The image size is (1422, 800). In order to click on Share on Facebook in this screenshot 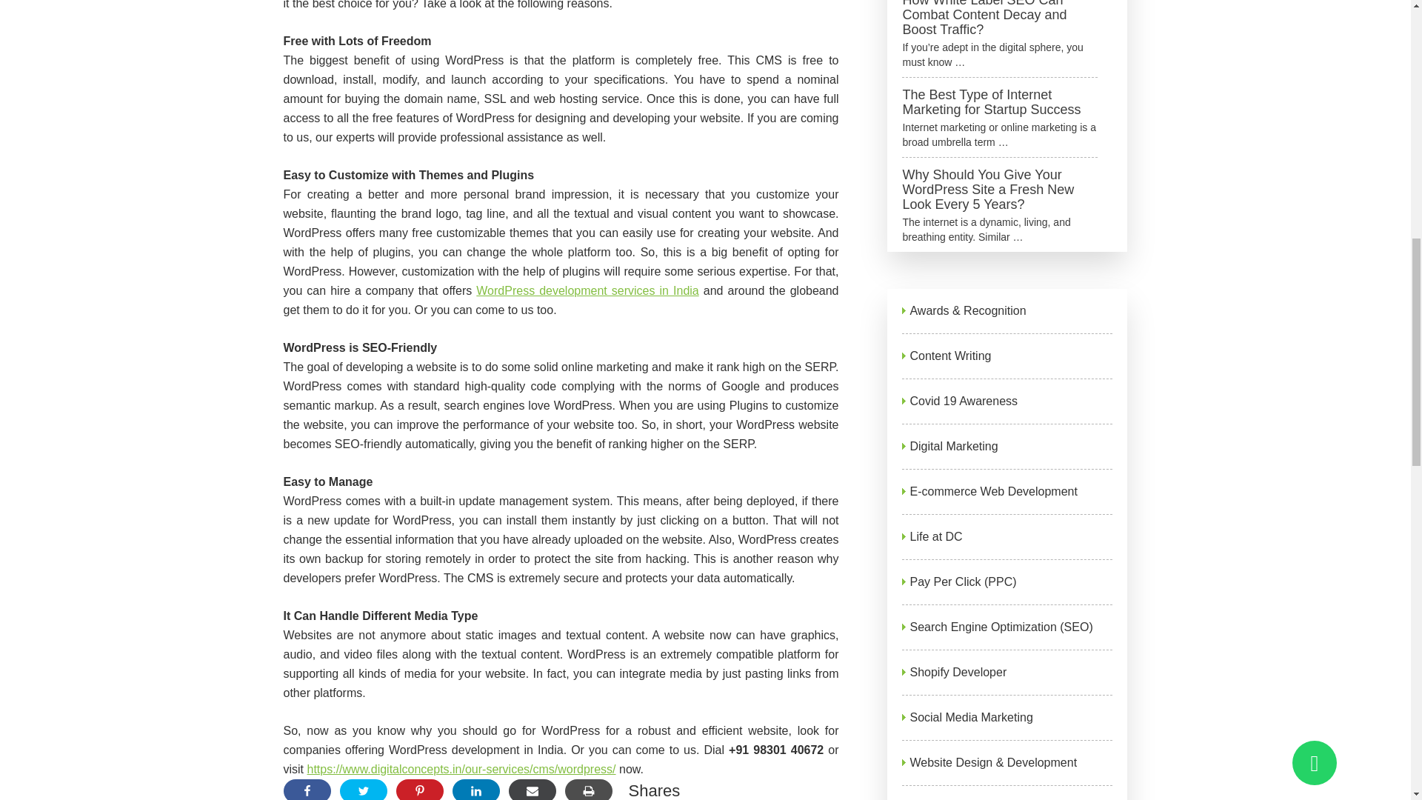, I will do `click(307, 790)`.